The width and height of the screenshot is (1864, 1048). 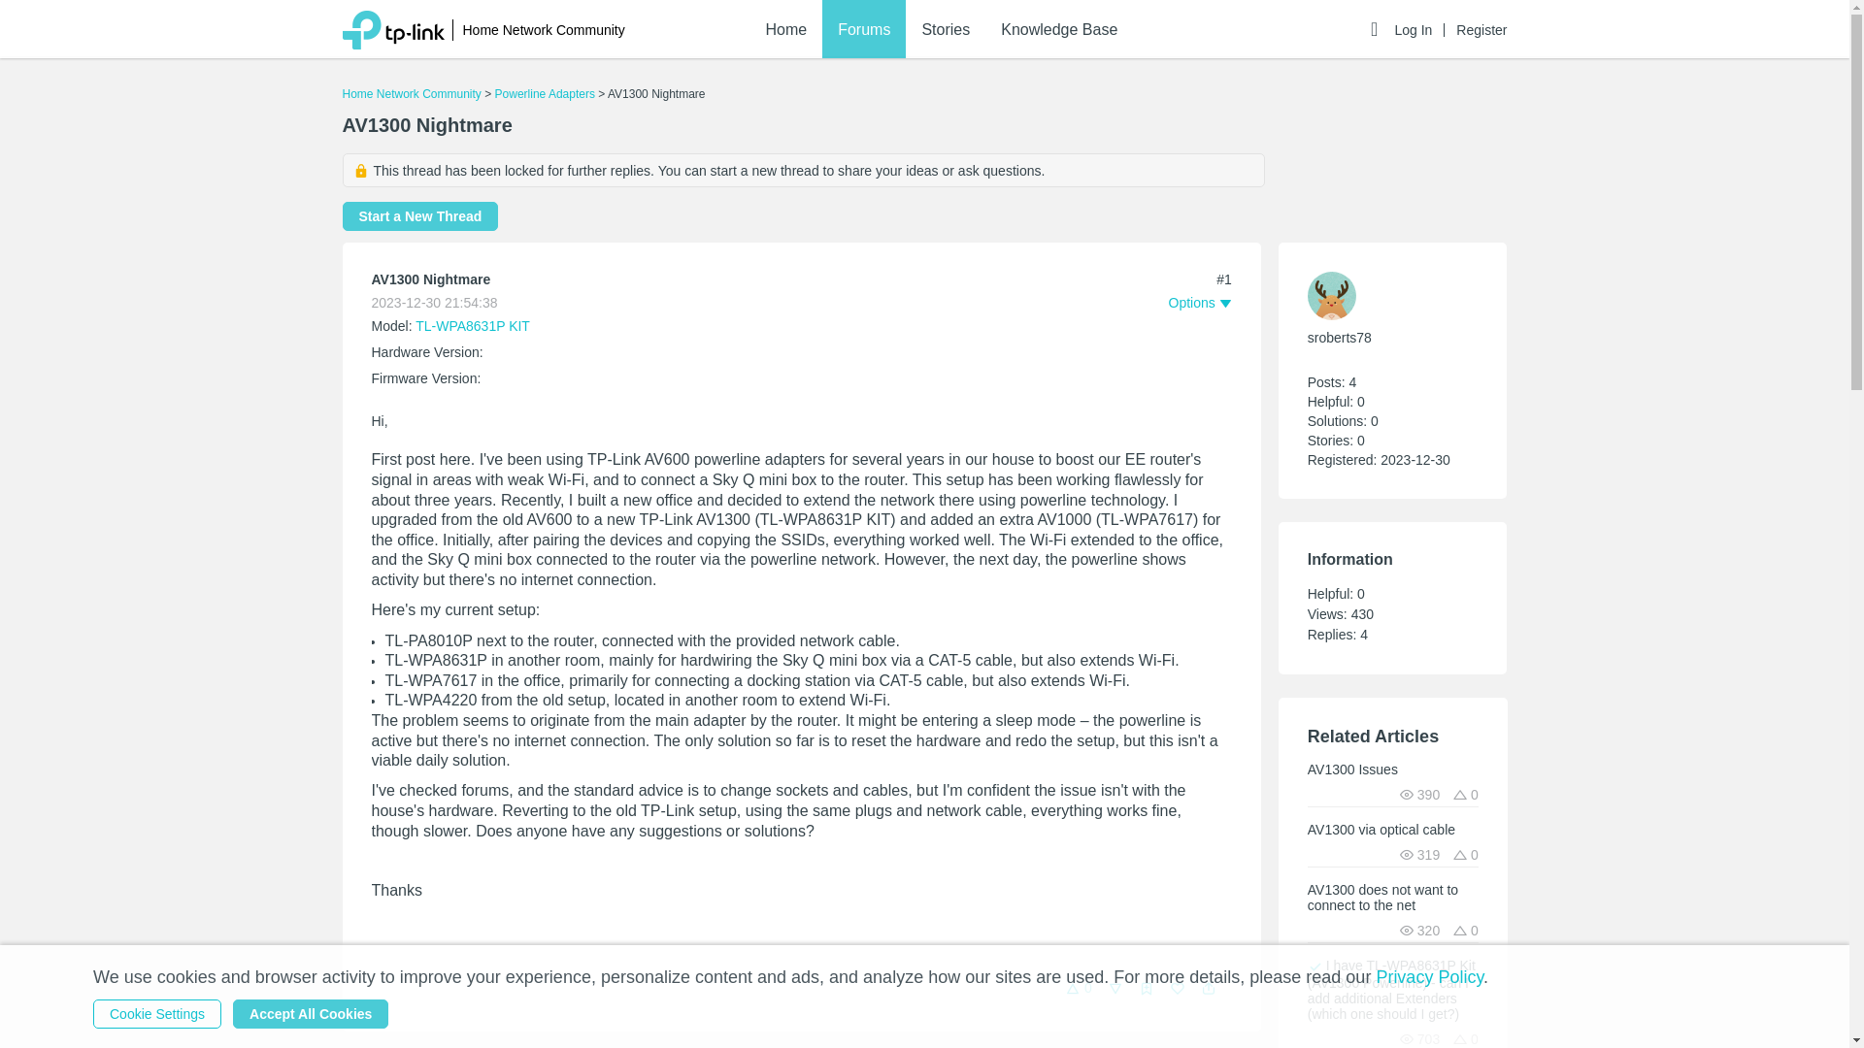 I want to click on Log In, so click(x=1419, y=29).